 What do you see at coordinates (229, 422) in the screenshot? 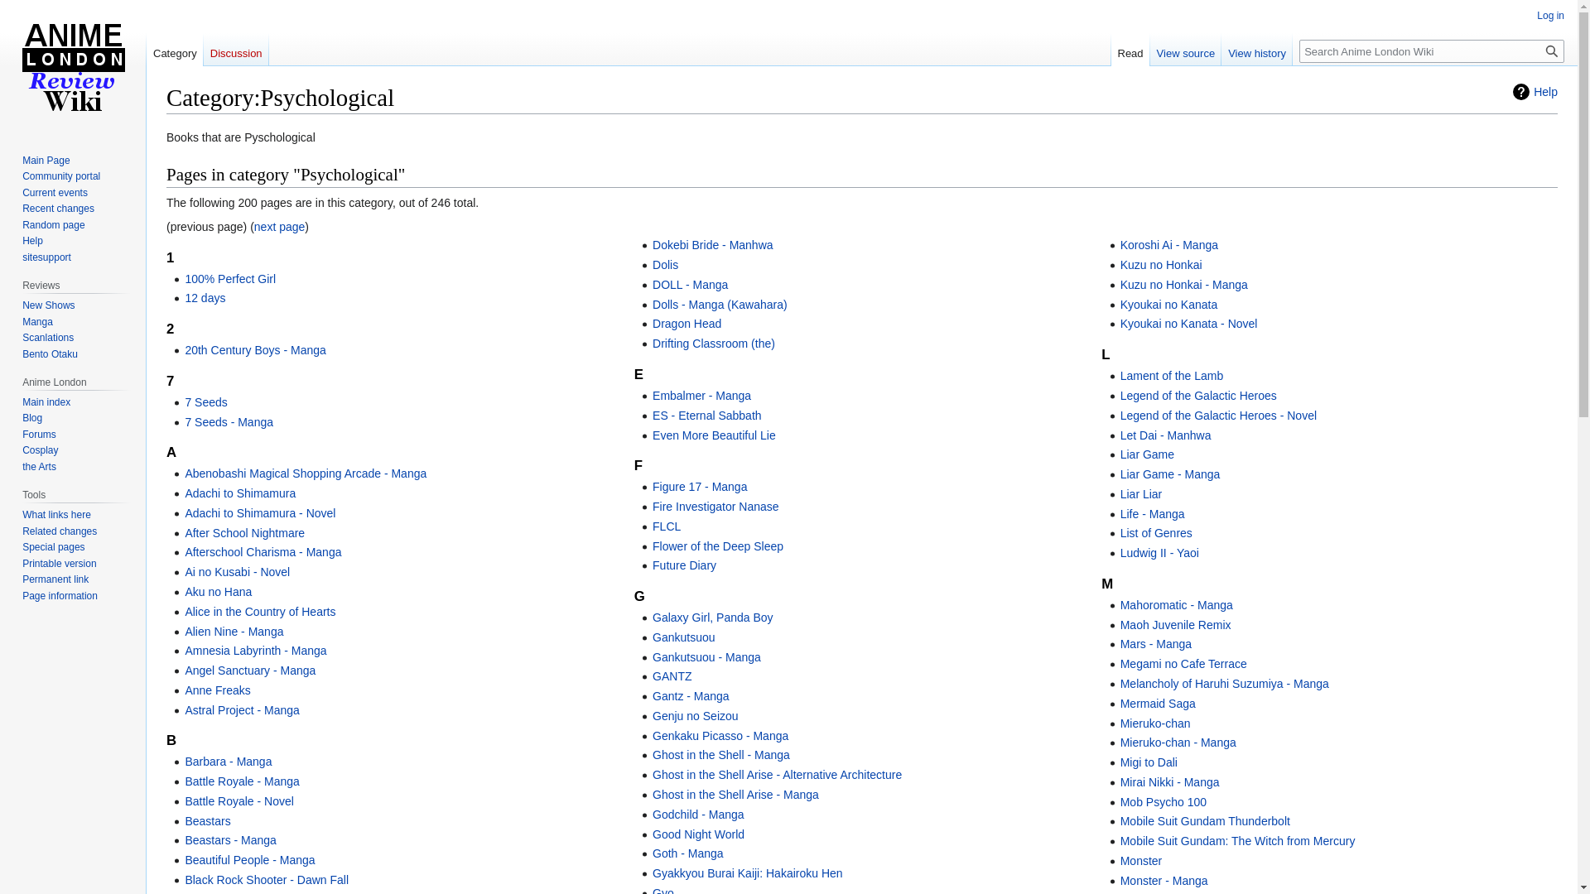
I see `7 Seeds - Manga` at bounding box center [229, 422].